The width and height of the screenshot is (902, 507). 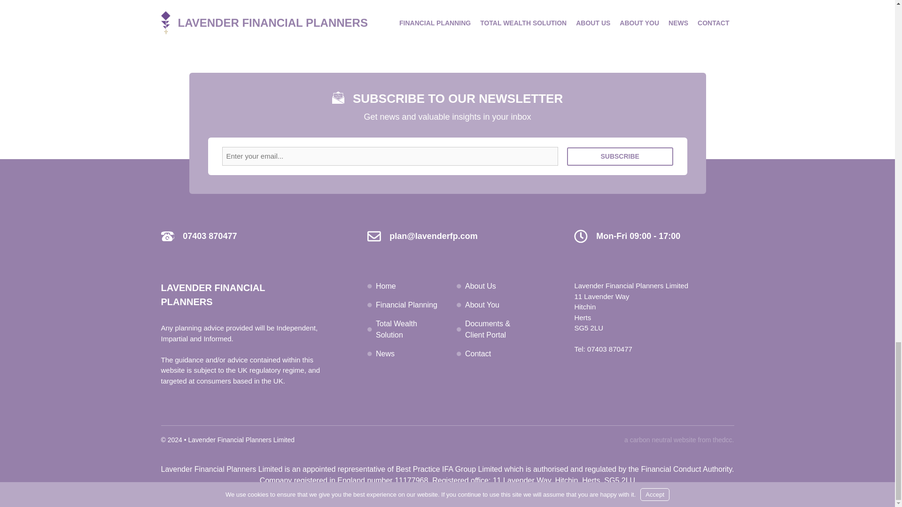 What do you see at coordinates (447, 24) in the screenshot?
I see `READ MORE TESTIMONIALS` at bounding box center [447, 24].